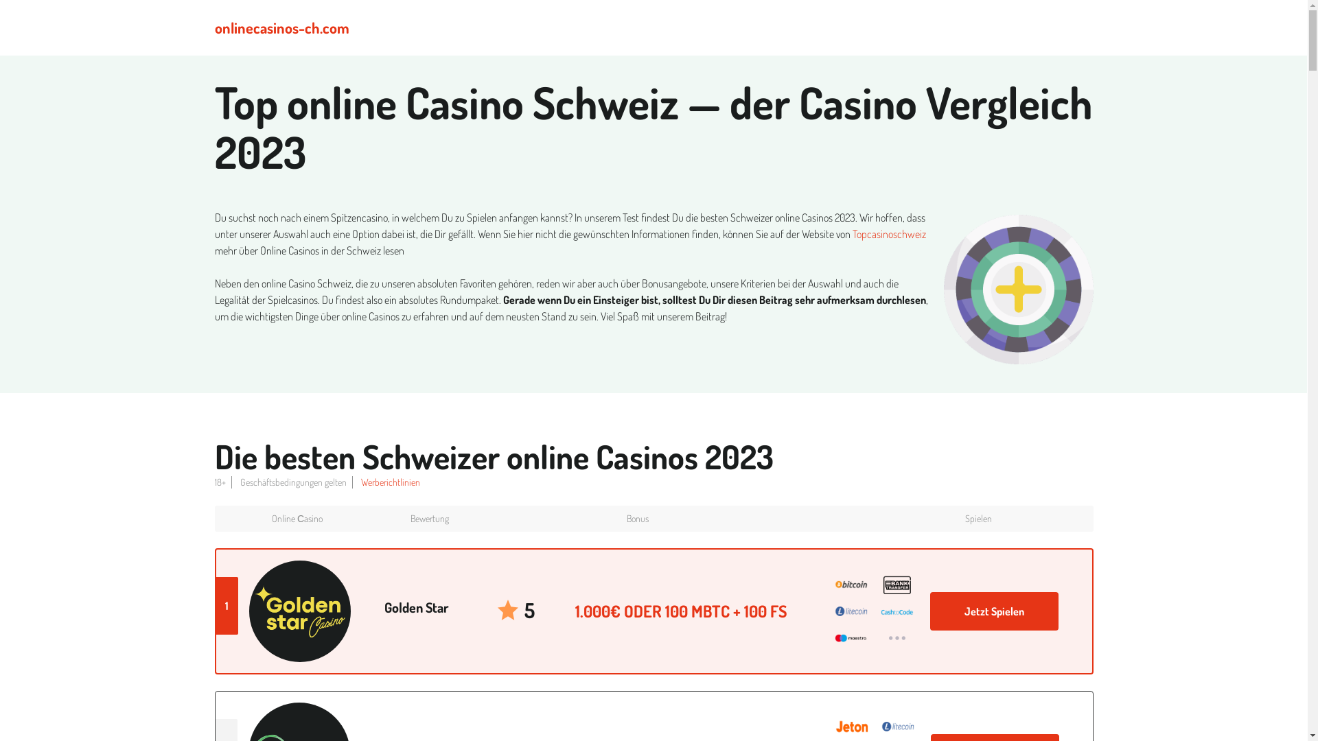 This screenshot has width=1318, height=741. I want to click on Jetzt Spielen, so click(994, 611).